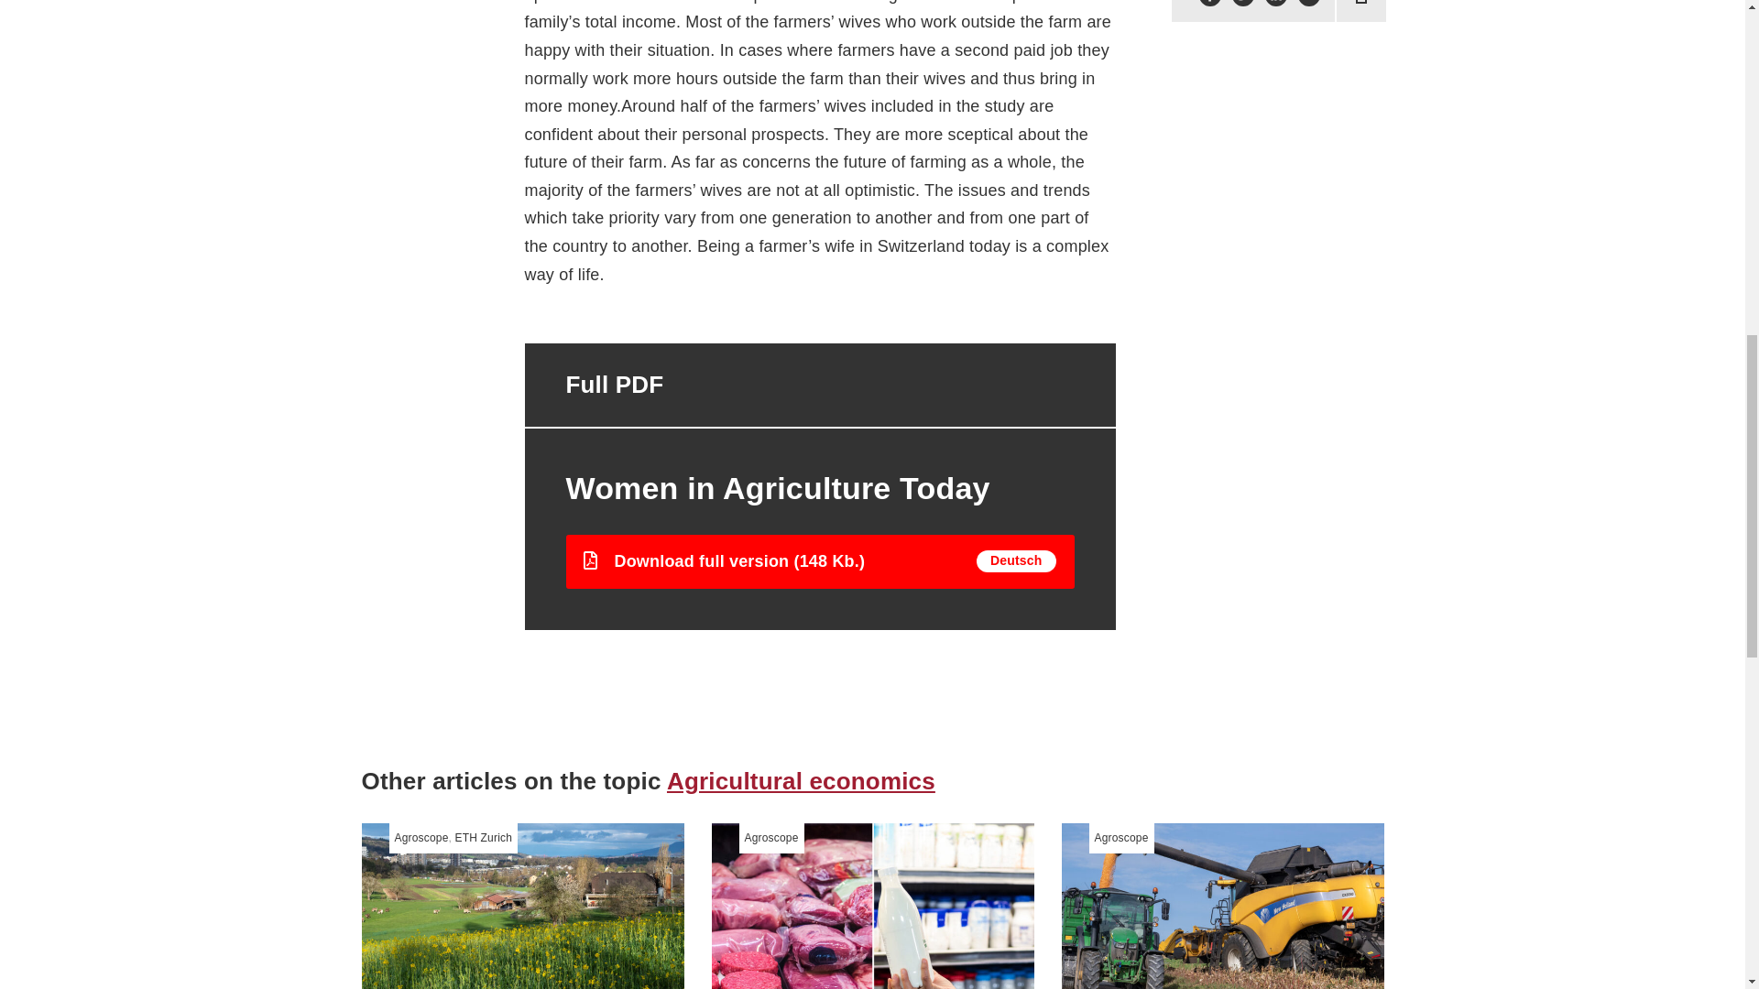  What do you see at coordinates (1361, 4) in the screenshot?
I see `Print this article` at bounding box center [1361, 4].